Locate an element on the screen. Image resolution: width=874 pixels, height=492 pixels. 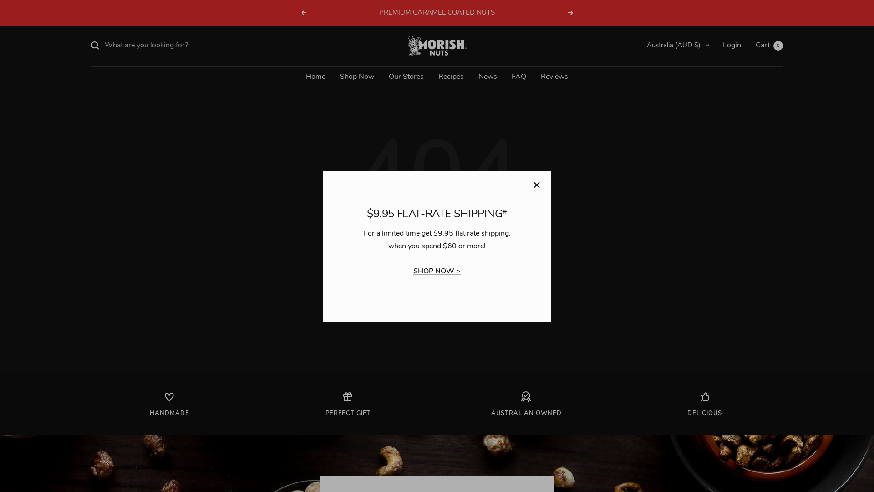
NZ is located at coordinates (661, 157).